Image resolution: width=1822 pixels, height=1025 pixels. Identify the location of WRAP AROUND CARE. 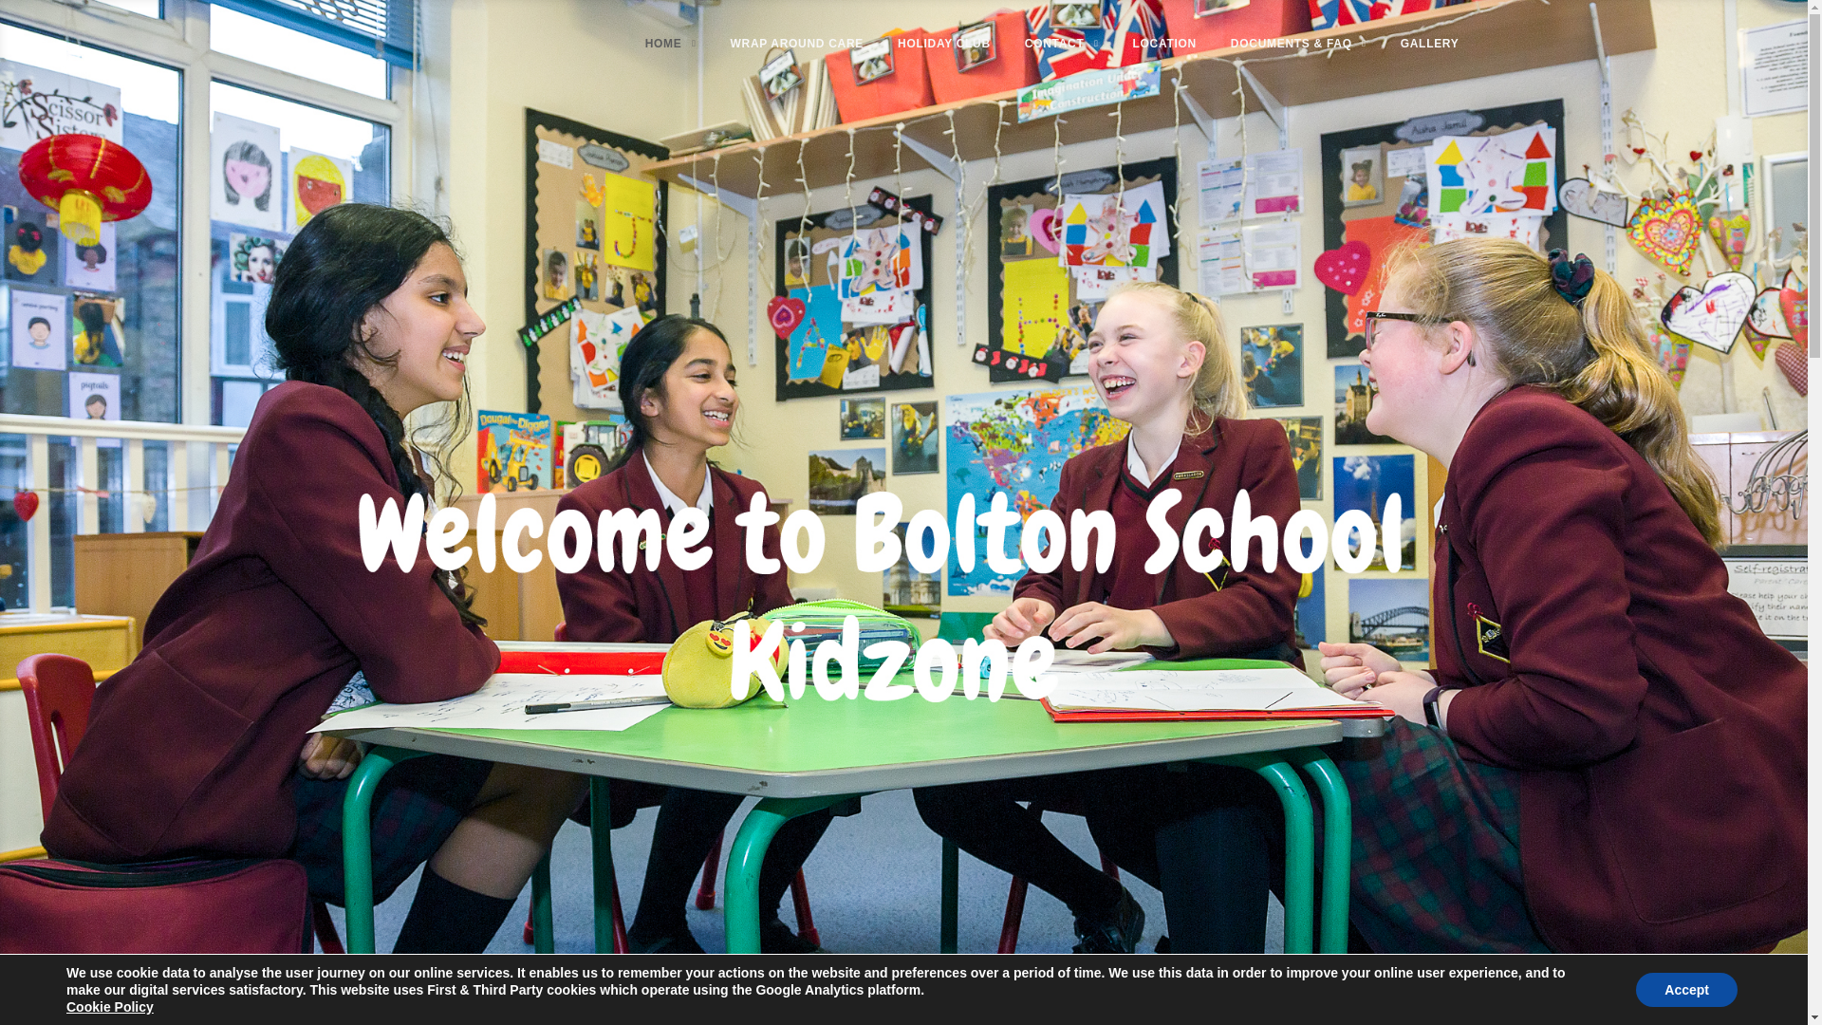
(797, 44).